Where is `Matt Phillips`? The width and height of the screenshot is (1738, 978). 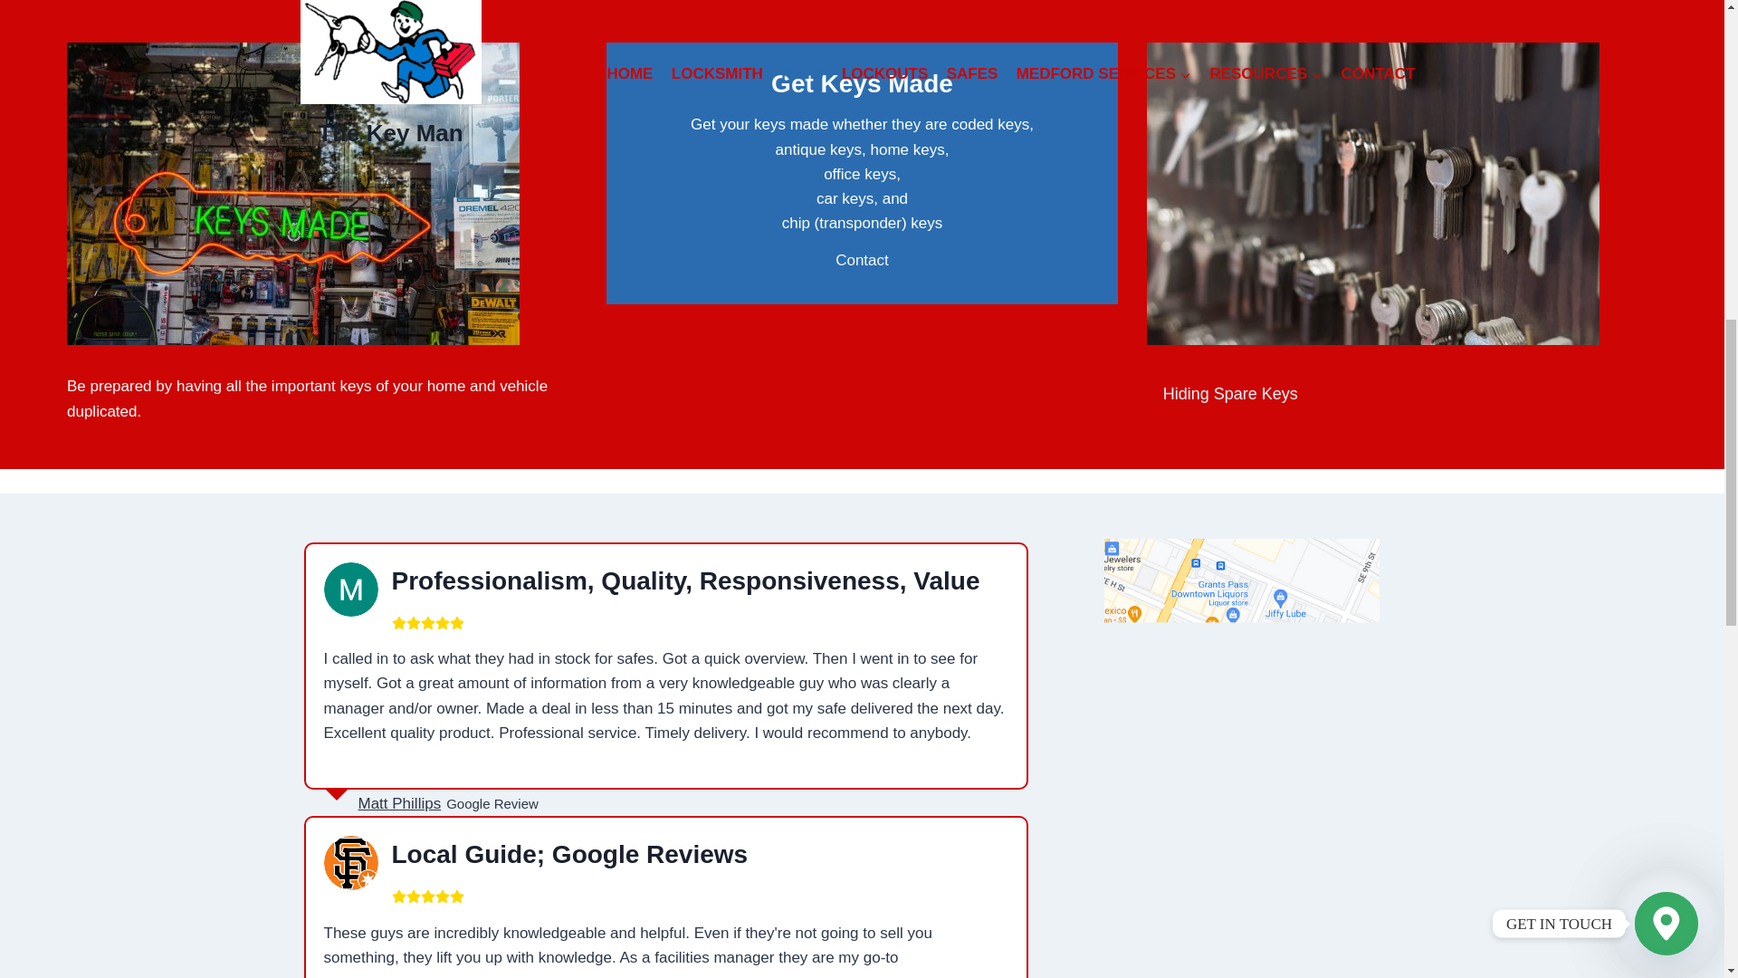
Matt Phillips is located at coordinates (399, 804).